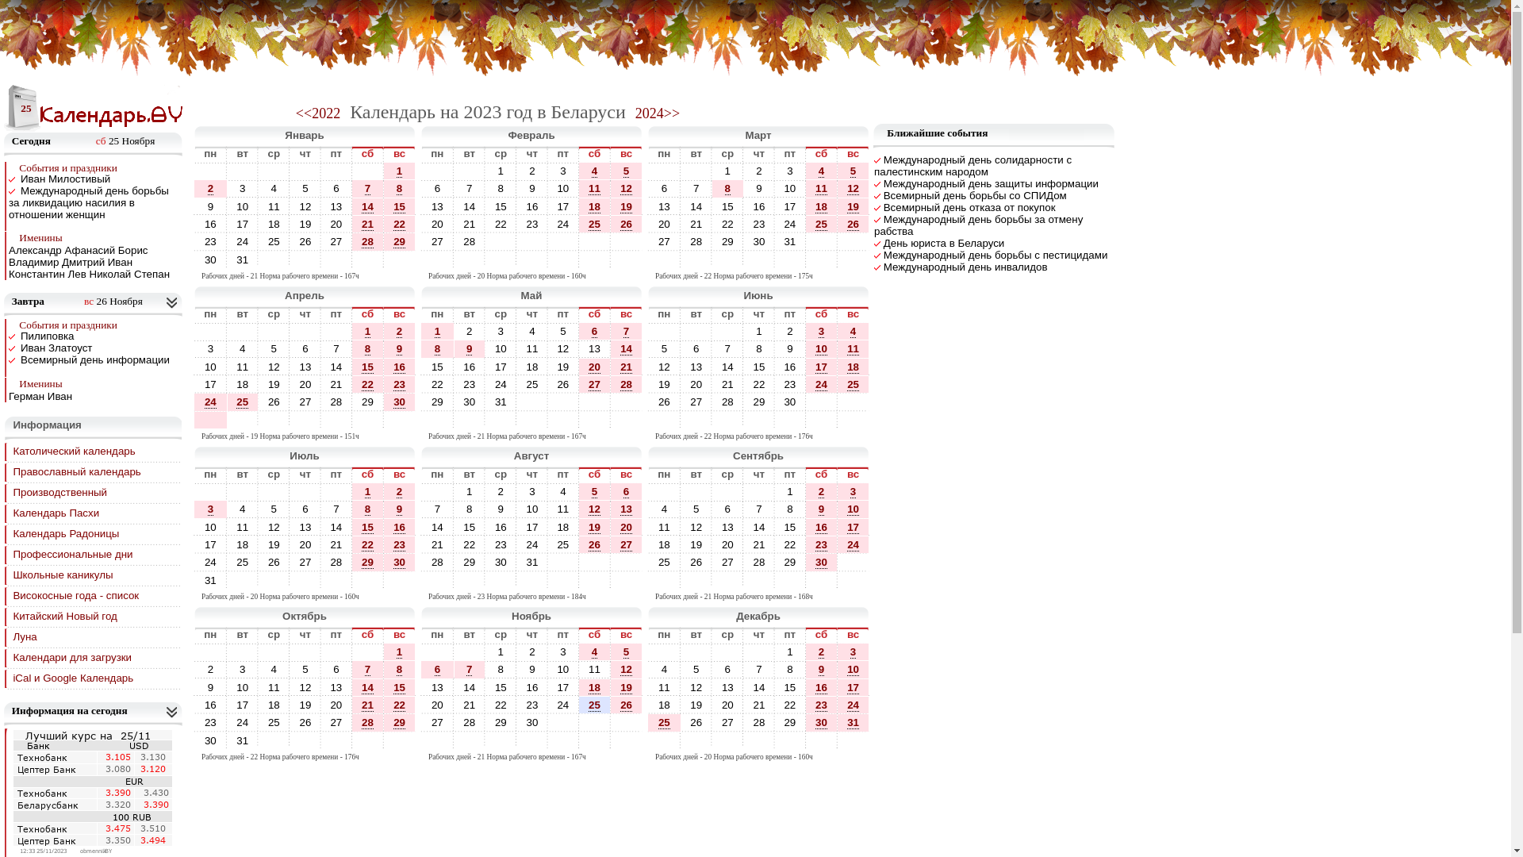 The height and width of the screenshot is (857, 1523). I want to click on 19, so click(306, 224).